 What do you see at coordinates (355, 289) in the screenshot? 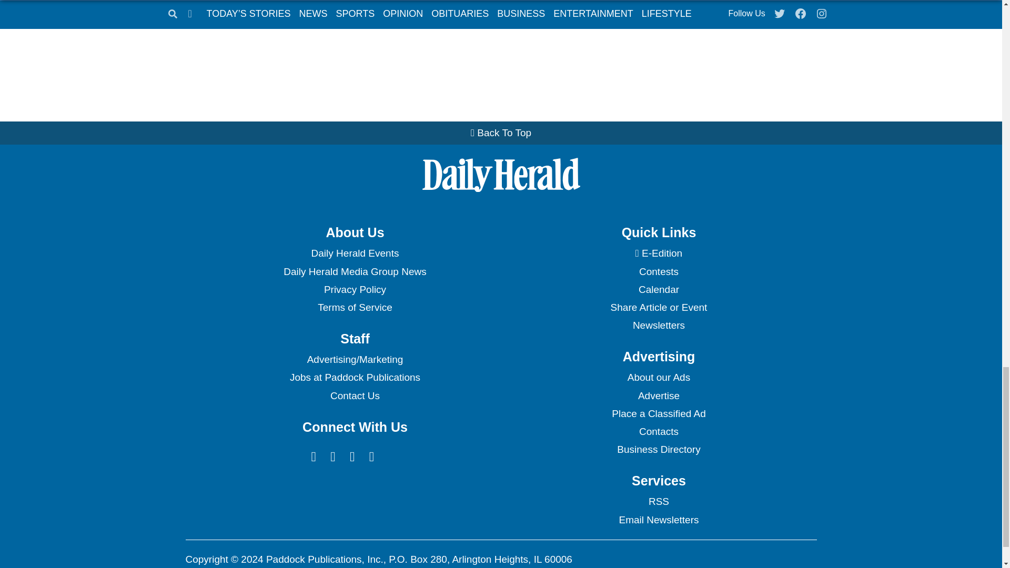
I see `Privacy Policy` at bounding box center [355, 289].